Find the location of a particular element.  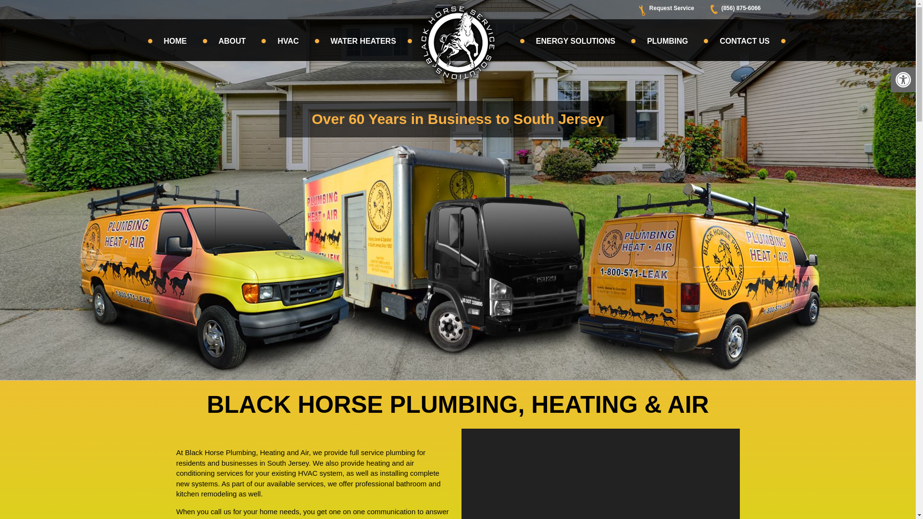

HVAC is located at coordinates (903, 80).